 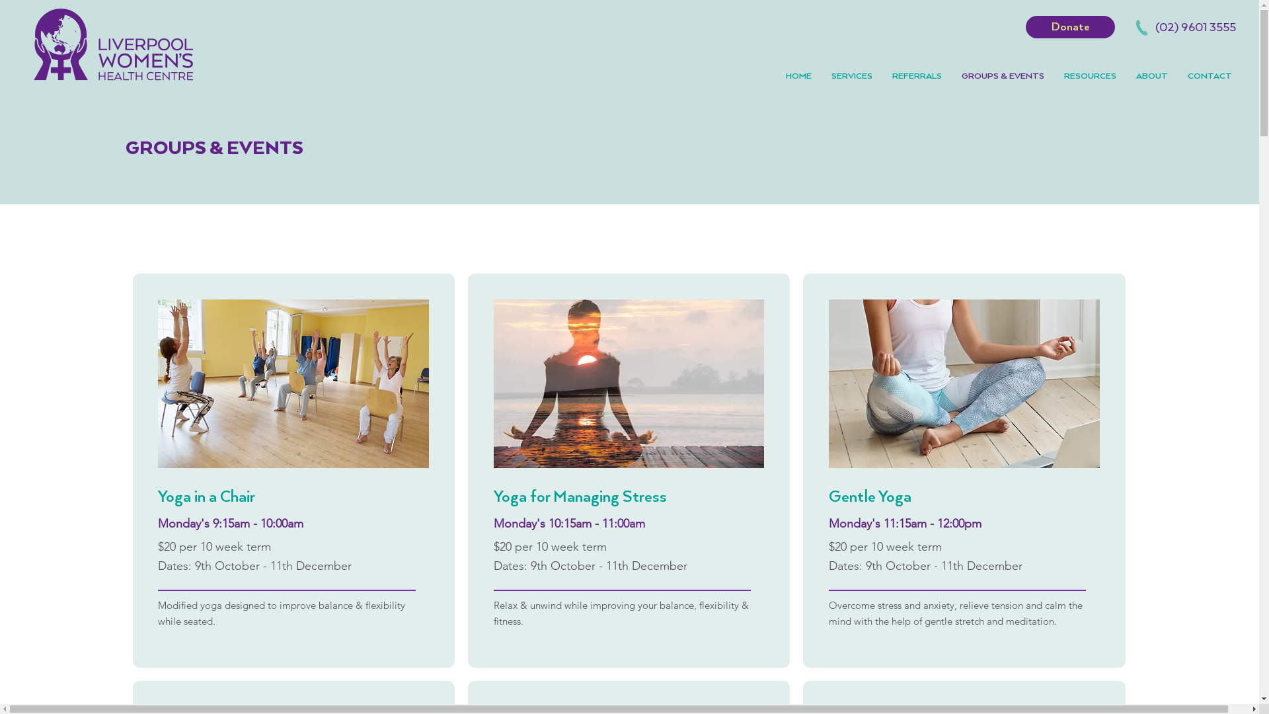 I want to click on CONTACT, so click(x=1210, y=77).